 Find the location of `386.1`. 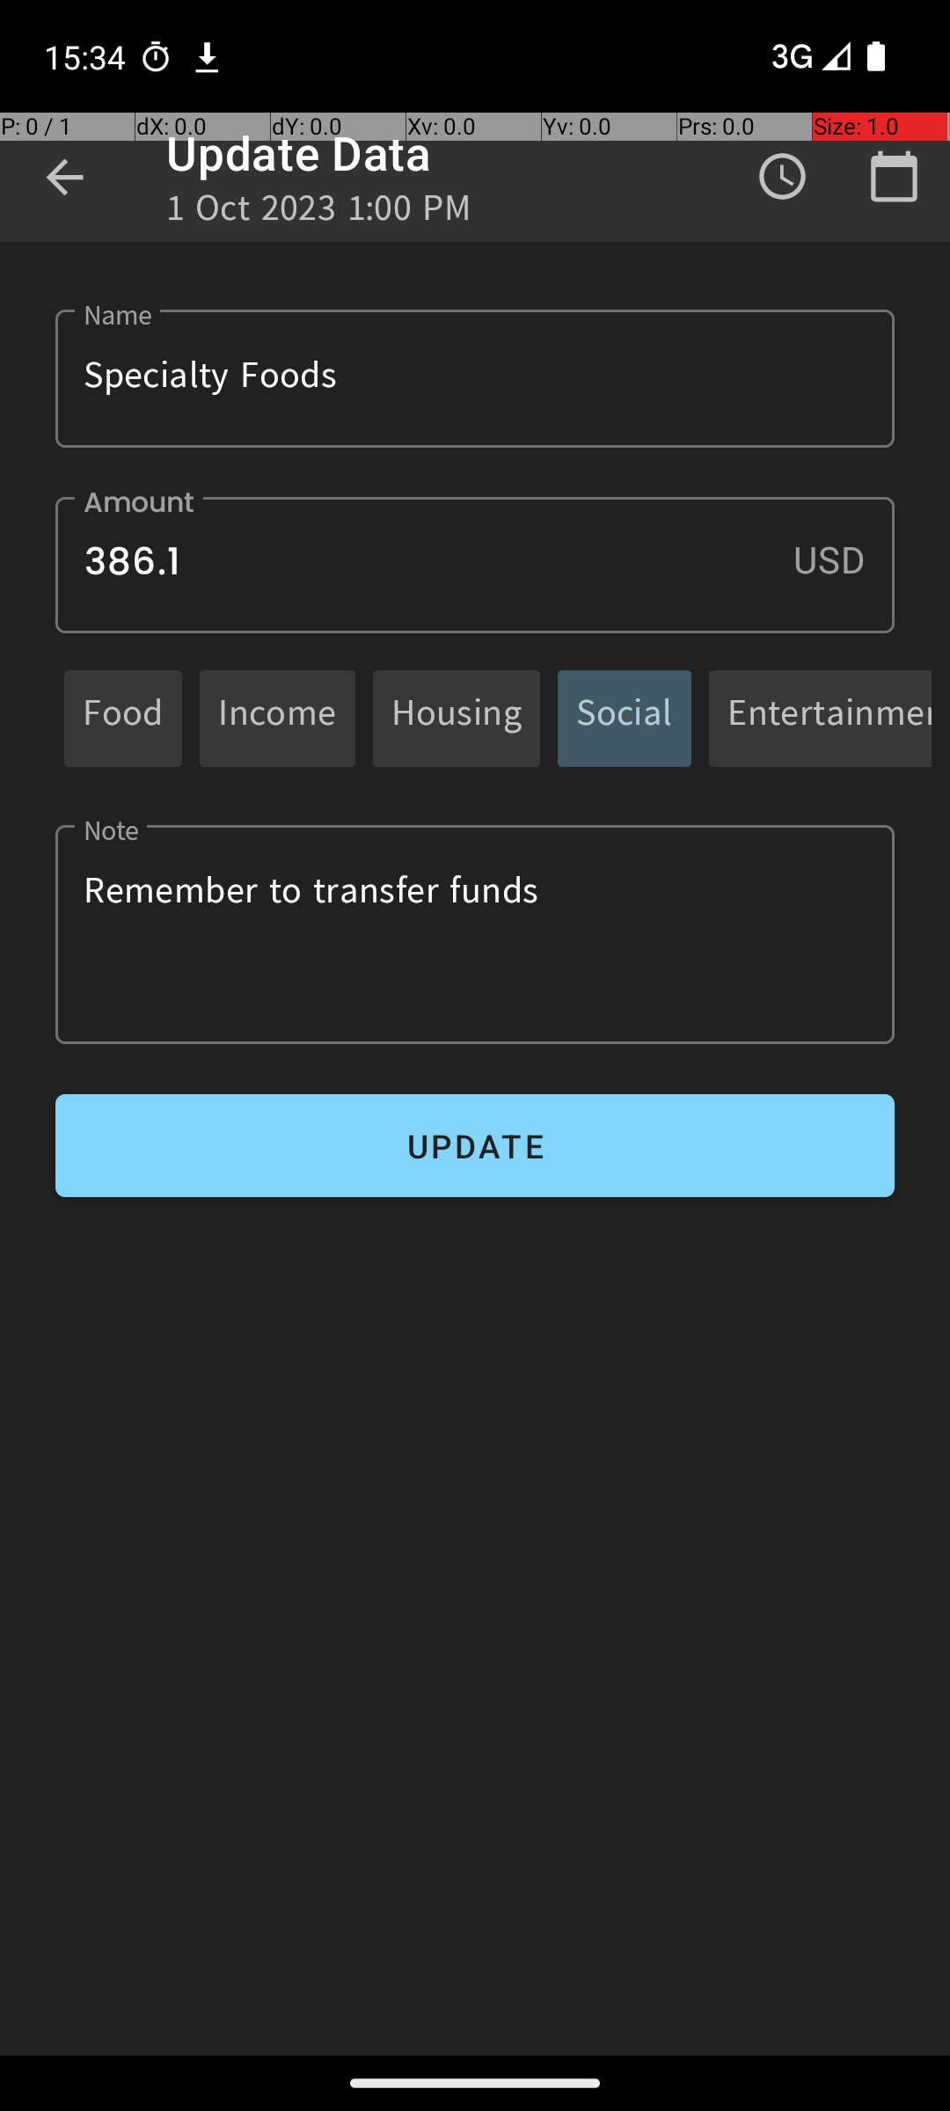

386.1 is located at coordinates (475, 565).